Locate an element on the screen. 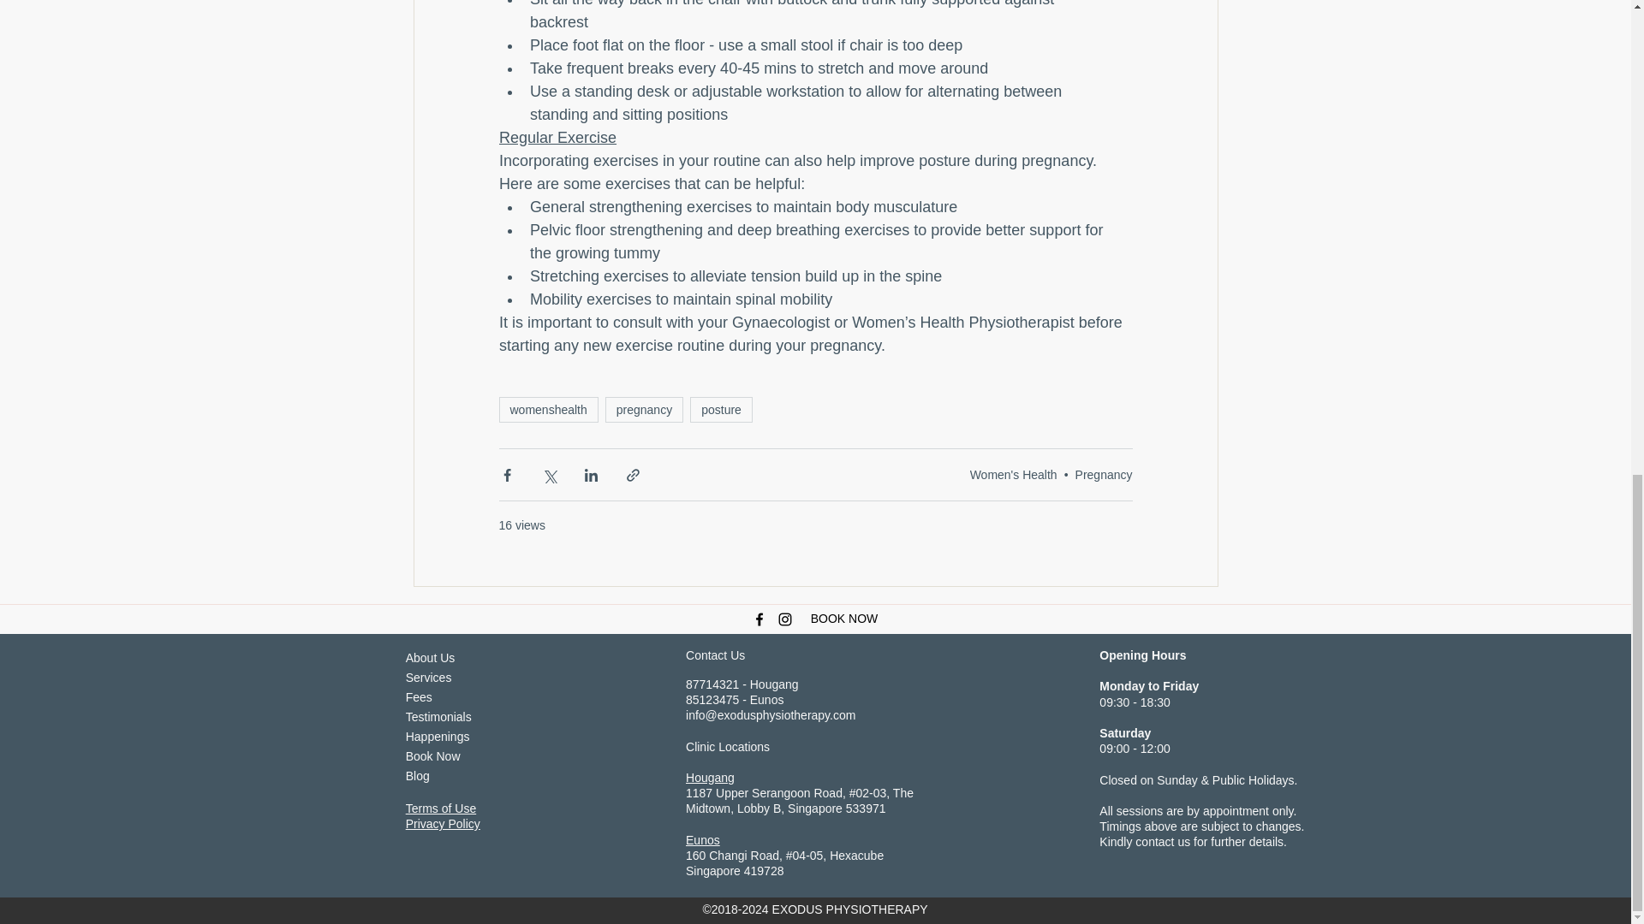 The width and height of the screenshot is (1644, 924). pregnancy is located at coordinates (644, 409).